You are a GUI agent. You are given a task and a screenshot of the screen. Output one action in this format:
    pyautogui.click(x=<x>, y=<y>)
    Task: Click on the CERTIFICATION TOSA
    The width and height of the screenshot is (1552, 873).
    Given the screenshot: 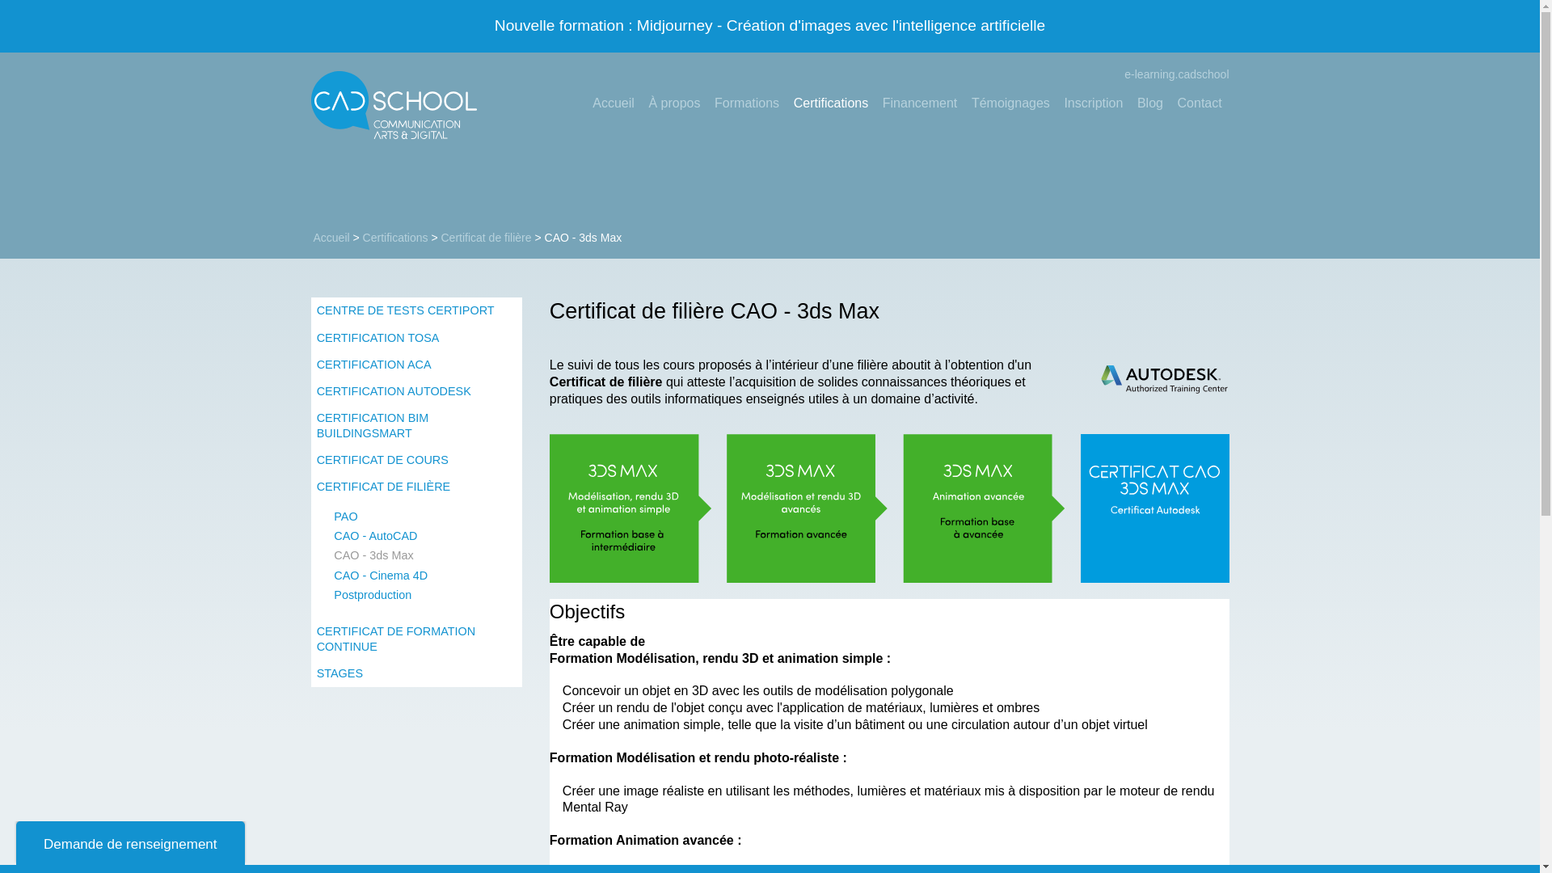 What is the action you would take?
    pyautogui.click(x=415, y=338)
    